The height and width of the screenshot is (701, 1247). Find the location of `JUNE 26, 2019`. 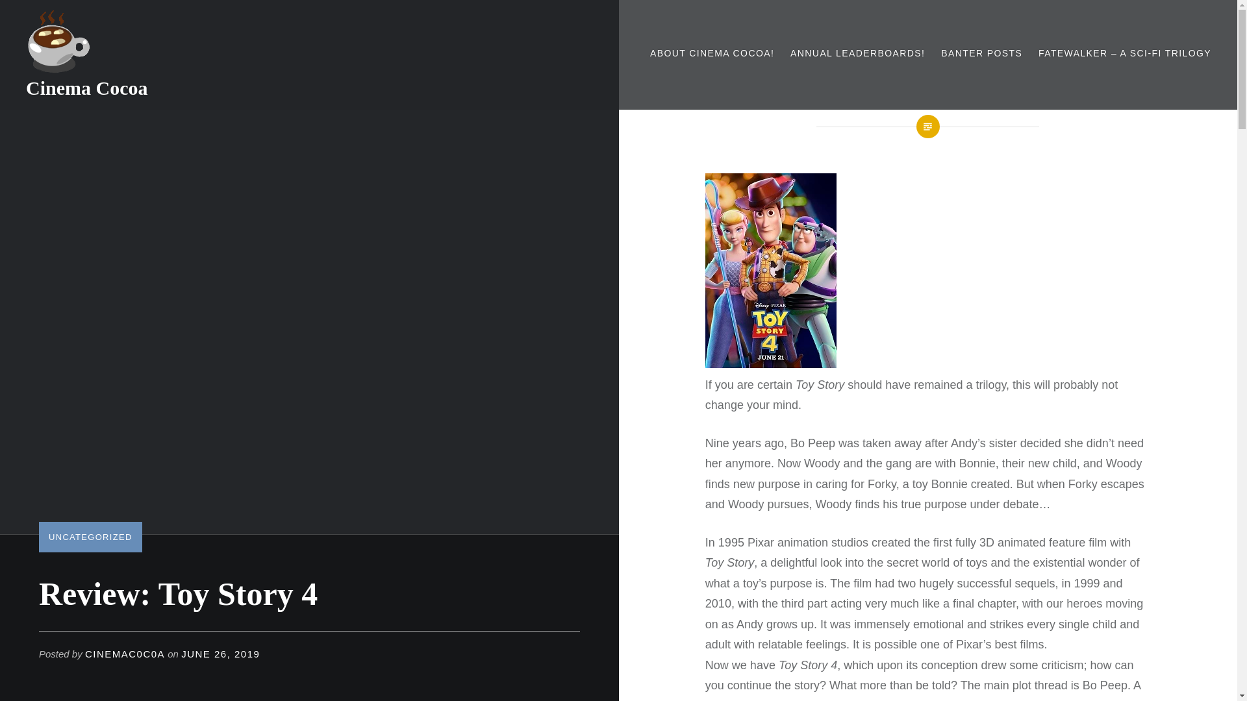

JUNE 26, 2019 is located at coordinates (220, 654).